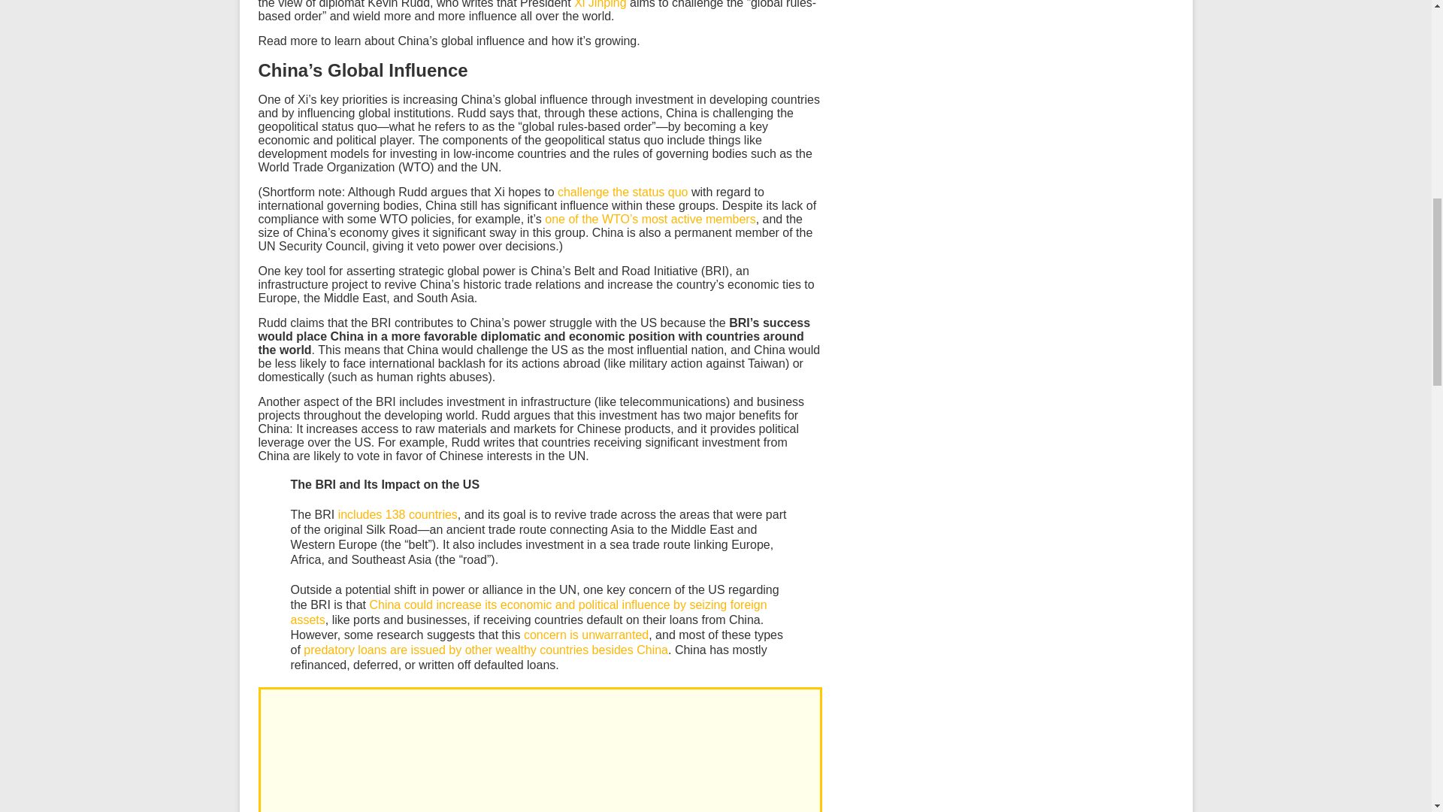 Image resolution: width=1443 pixels, height=812 pixels. I want to click on includes 138 countries, so click(397, 514).